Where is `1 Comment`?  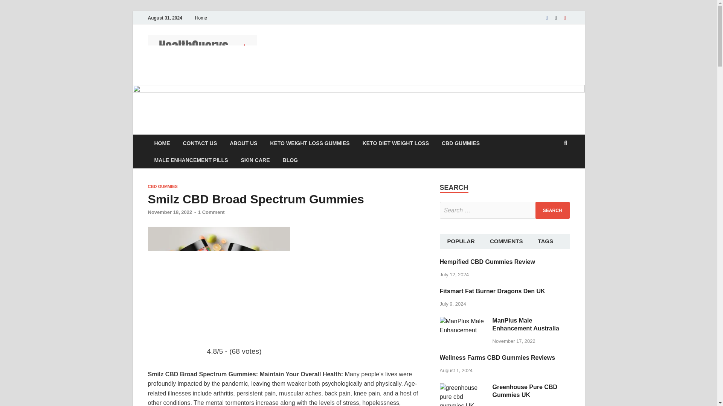
1 Comment is located at coordinates (212, 212).